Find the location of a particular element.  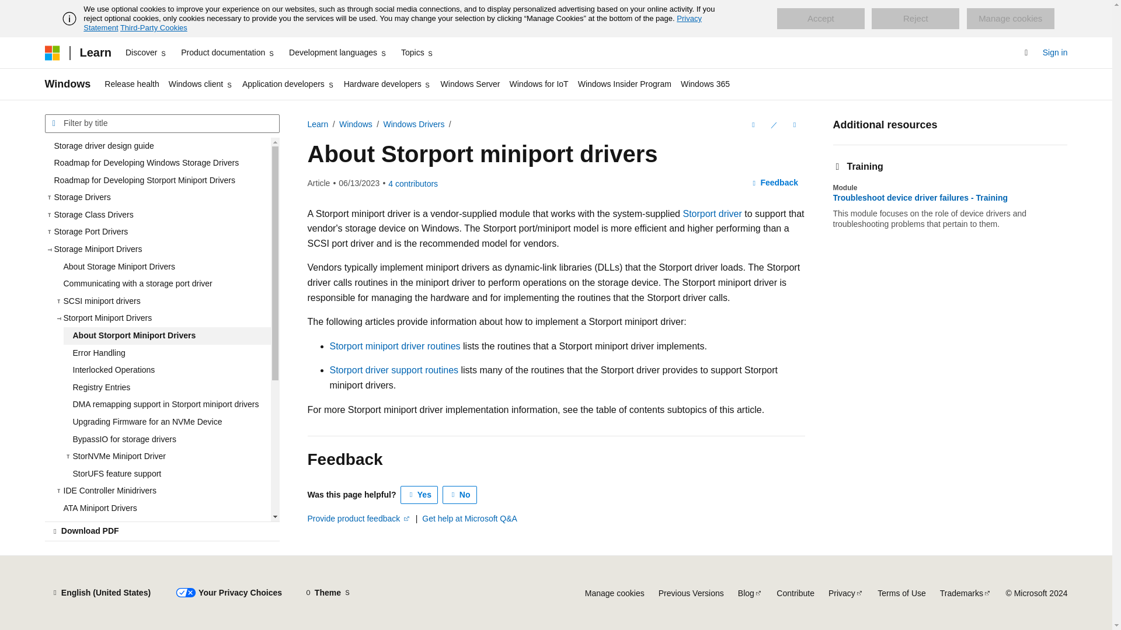

Reject is located at coordinates (915, 19).